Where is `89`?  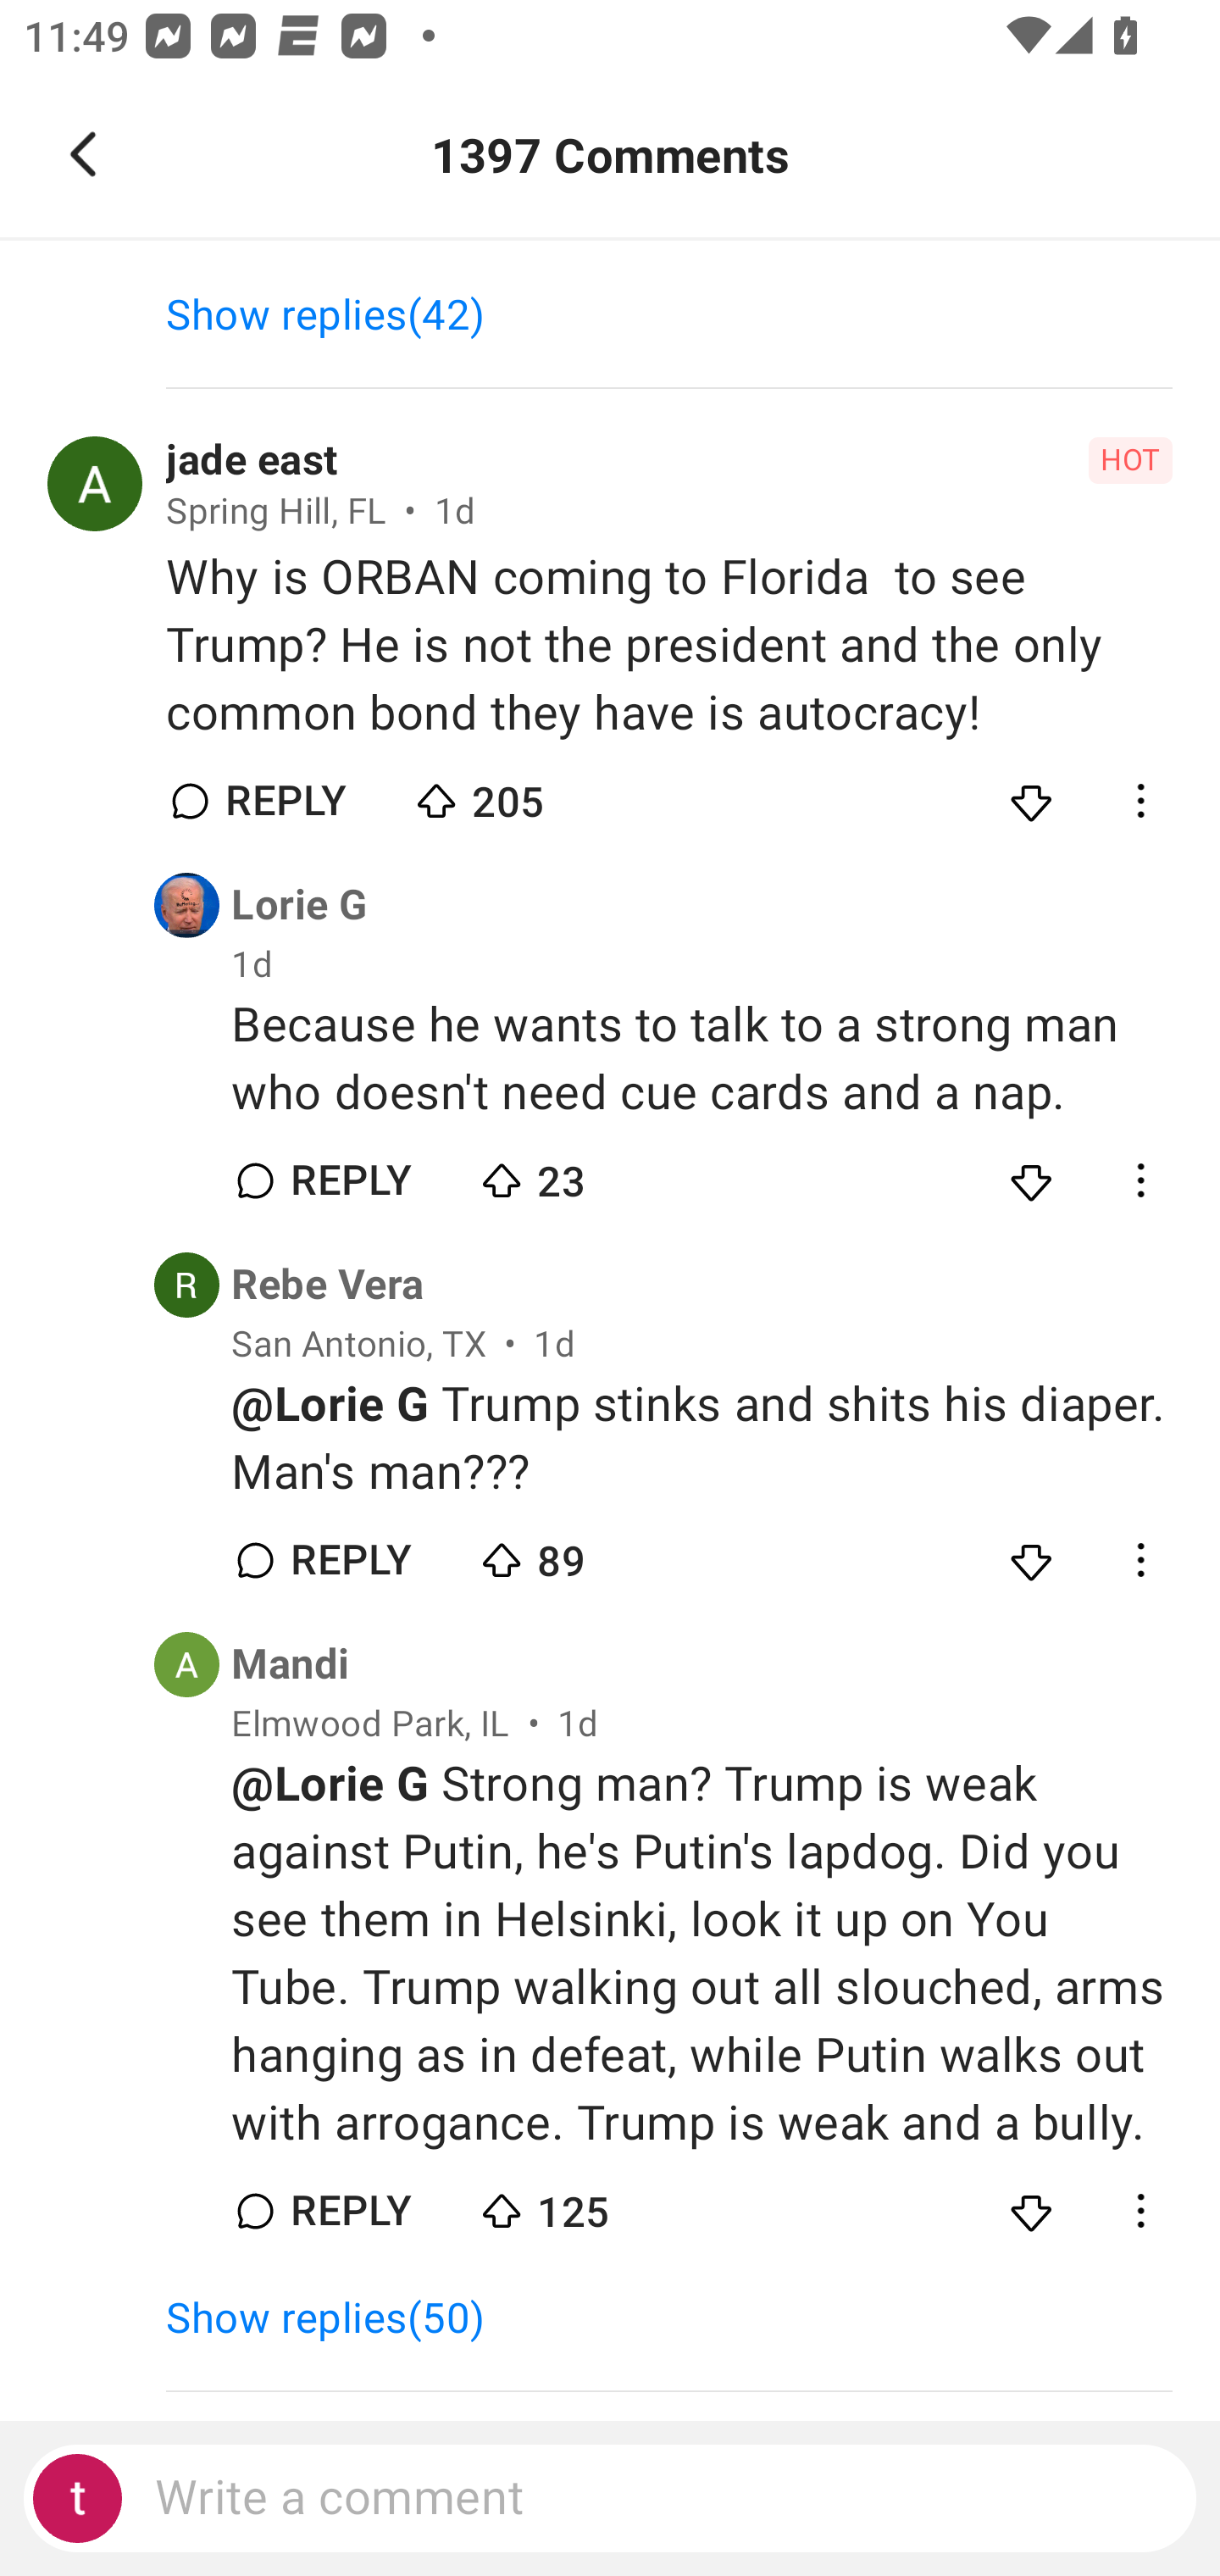
89 is located at coordinates (591, 1552).